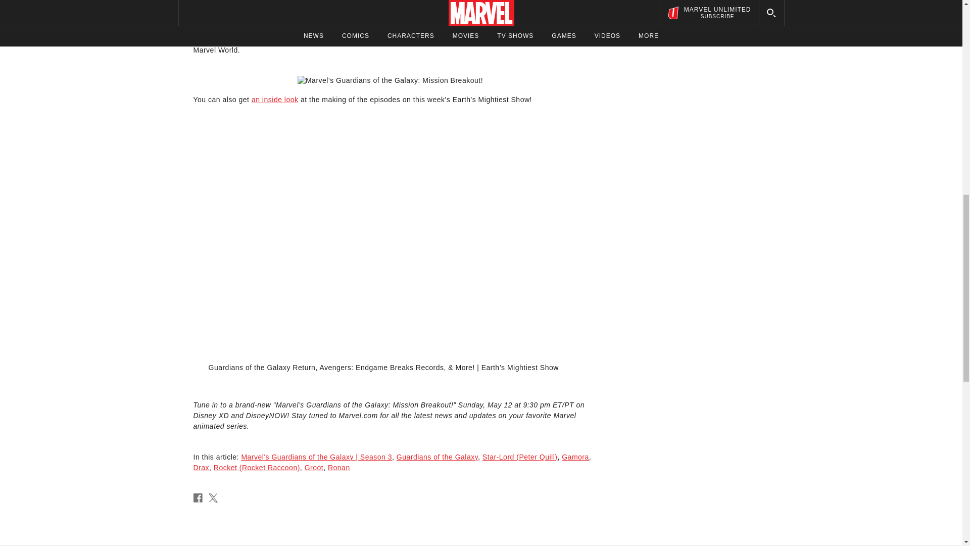 The image size is (970, 546). What do you see at coordinates (201, 467) in the screenshot?
I see `Drax` at bounding box center [201, 467].